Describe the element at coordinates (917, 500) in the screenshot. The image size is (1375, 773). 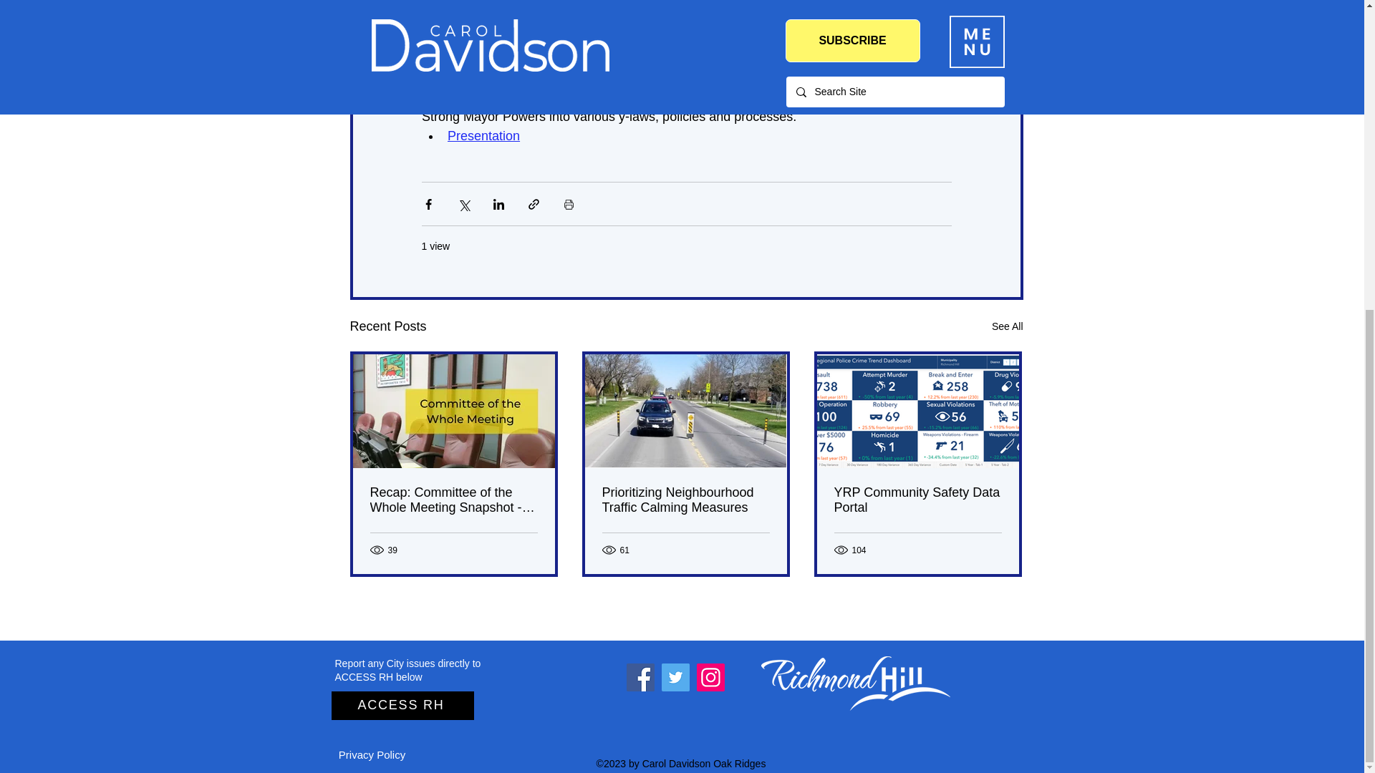
I see `YRP Community Safety Data Portal` at that location.